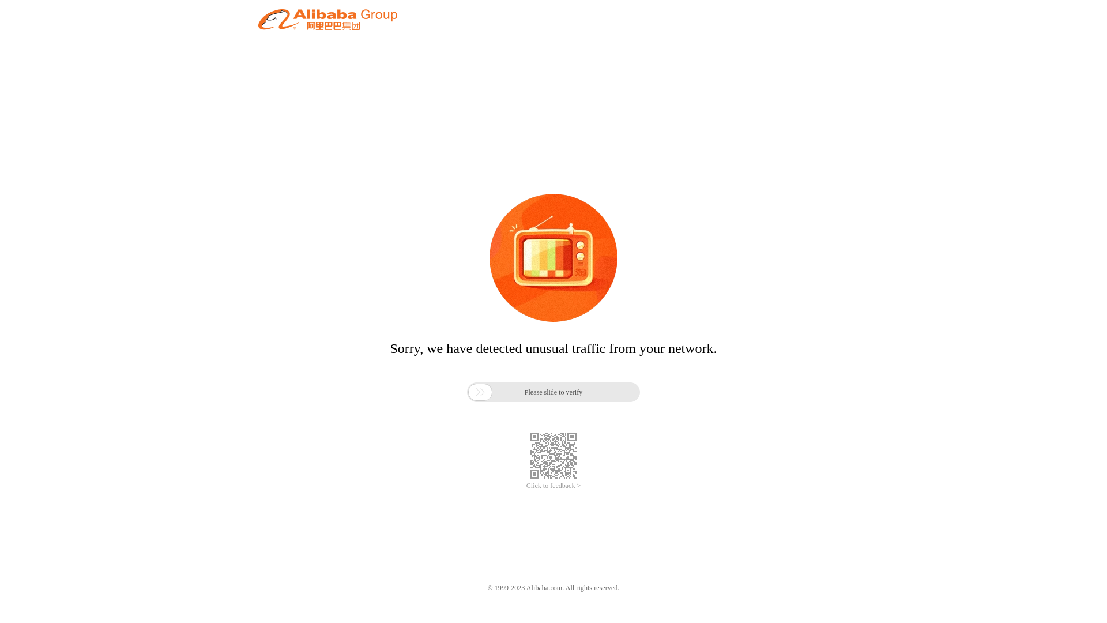  Describe the element at coordinates (553, 486) in the screenshot. I see `Click to feedback >` at that location.